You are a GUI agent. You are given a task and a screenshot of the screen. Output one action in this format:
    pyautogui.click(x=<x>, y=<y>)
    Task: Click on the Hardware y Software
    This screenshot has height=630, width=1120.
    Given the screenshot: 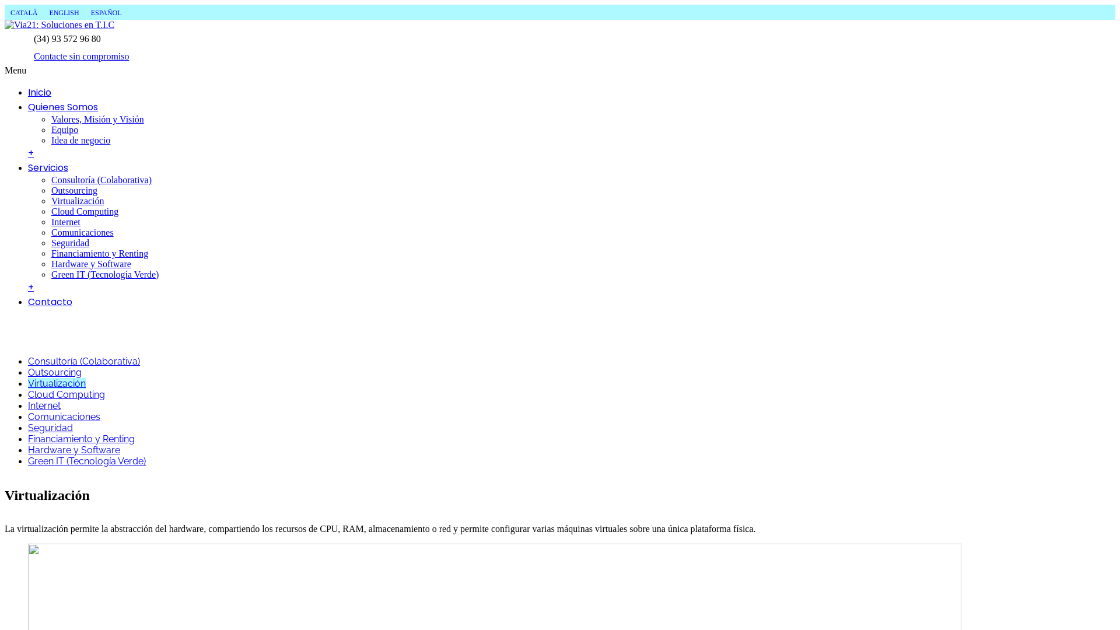 What is the action you would take?
    pyautogui.click(x=91, y=264)
    